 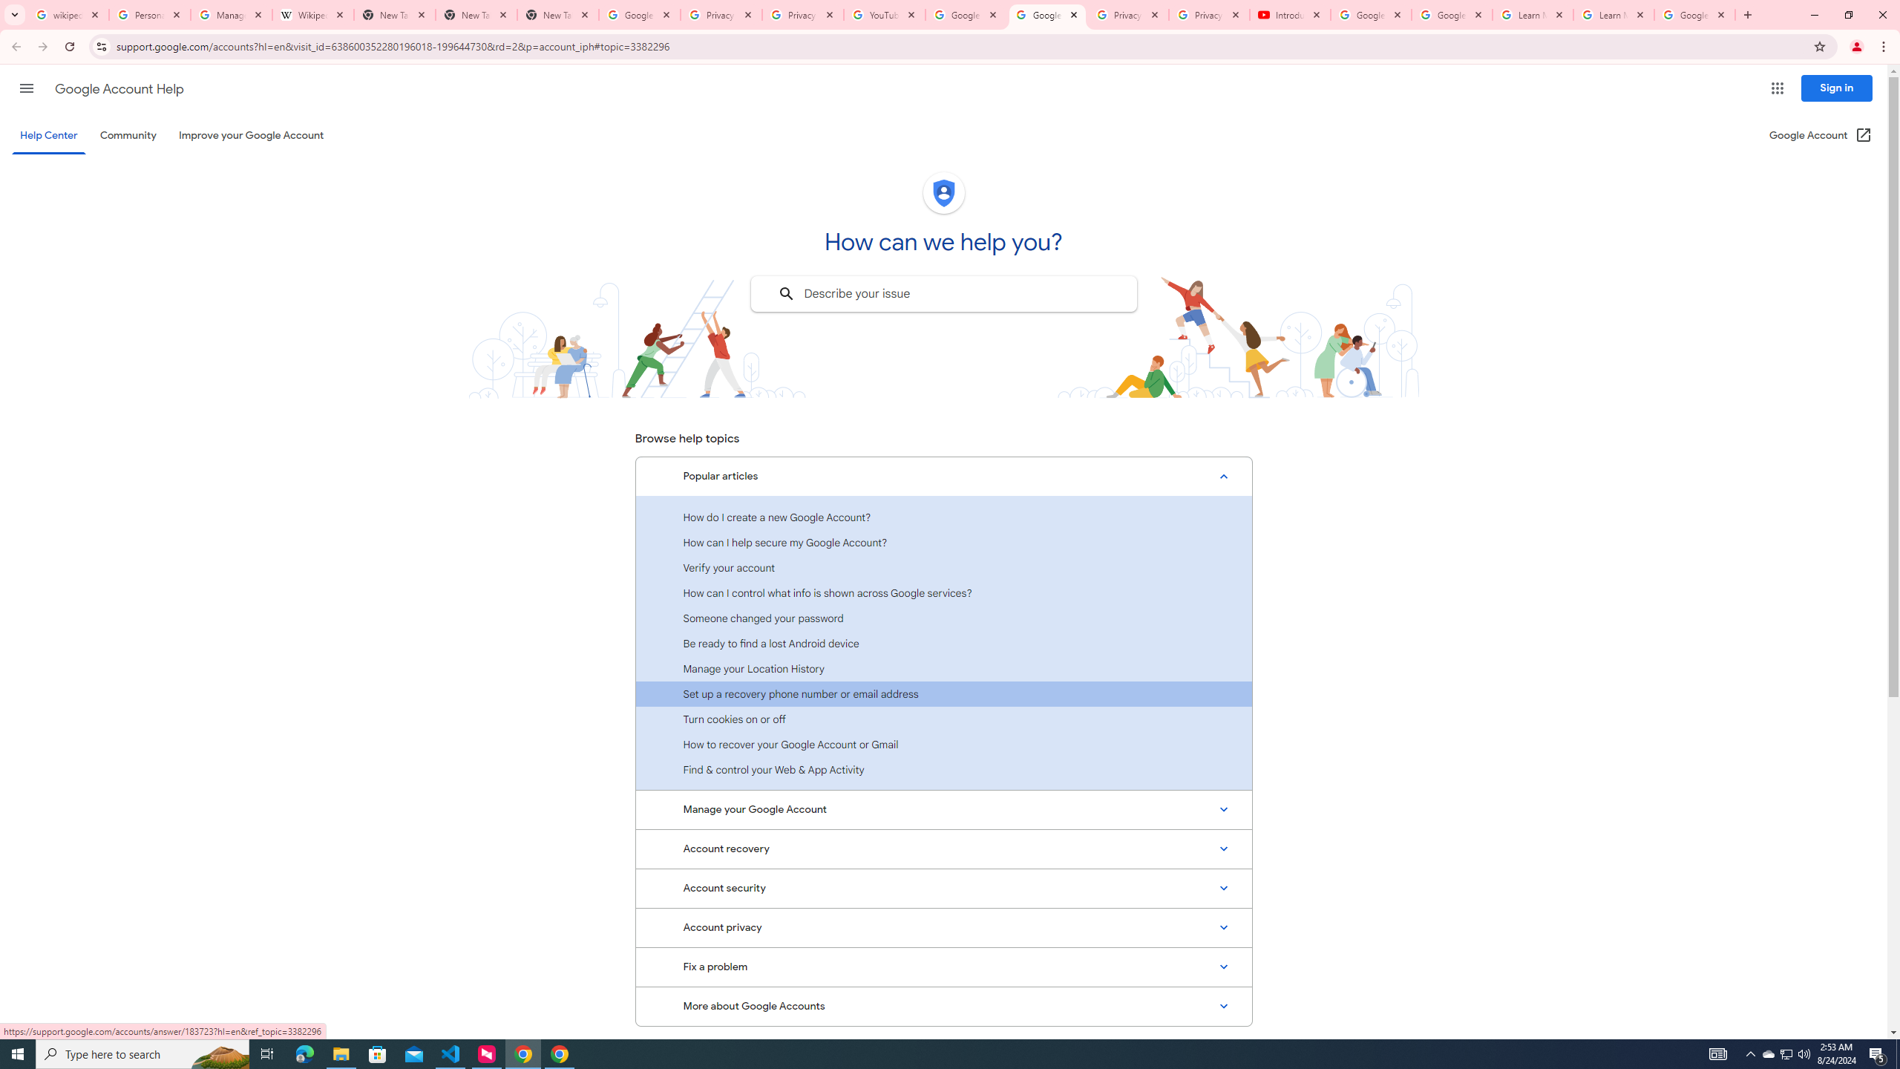 I want to click on How can I help secure my Google Account?, so click(x=943, y=542).